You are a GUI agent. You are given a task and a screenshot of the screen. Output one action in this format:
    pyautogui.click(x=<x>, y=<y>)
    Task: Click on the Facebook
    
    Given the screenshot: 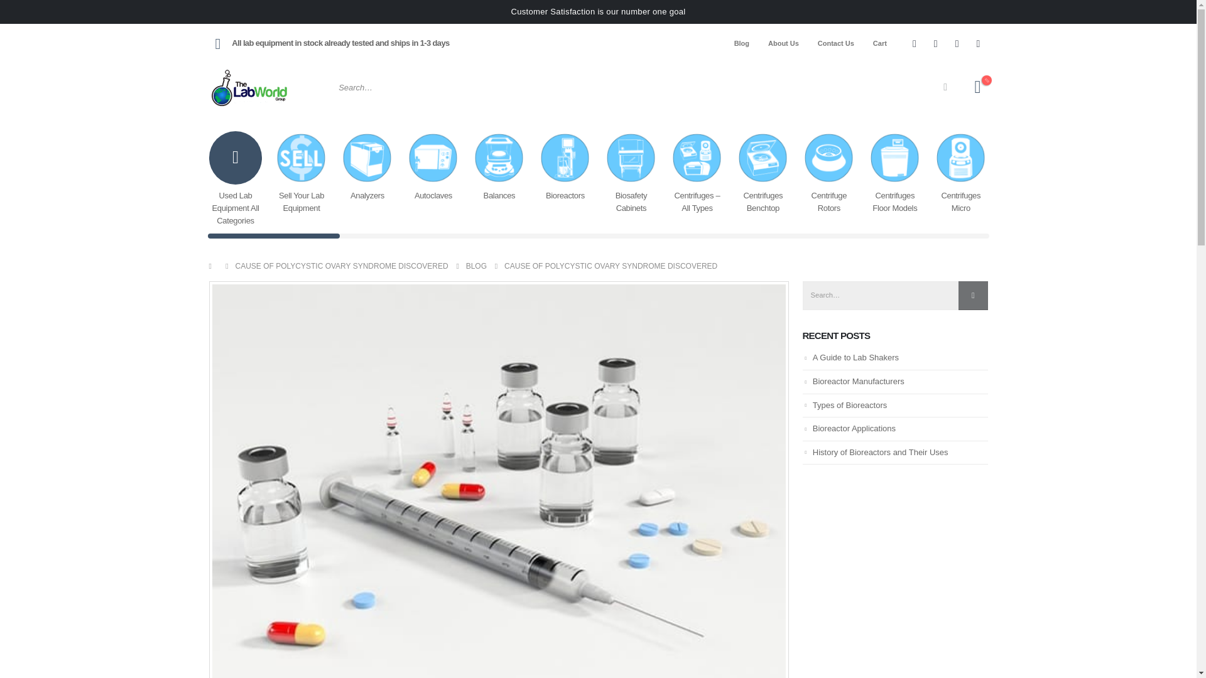 What is the action you would take?
    pyautogui.click(x=915, y=43)
    